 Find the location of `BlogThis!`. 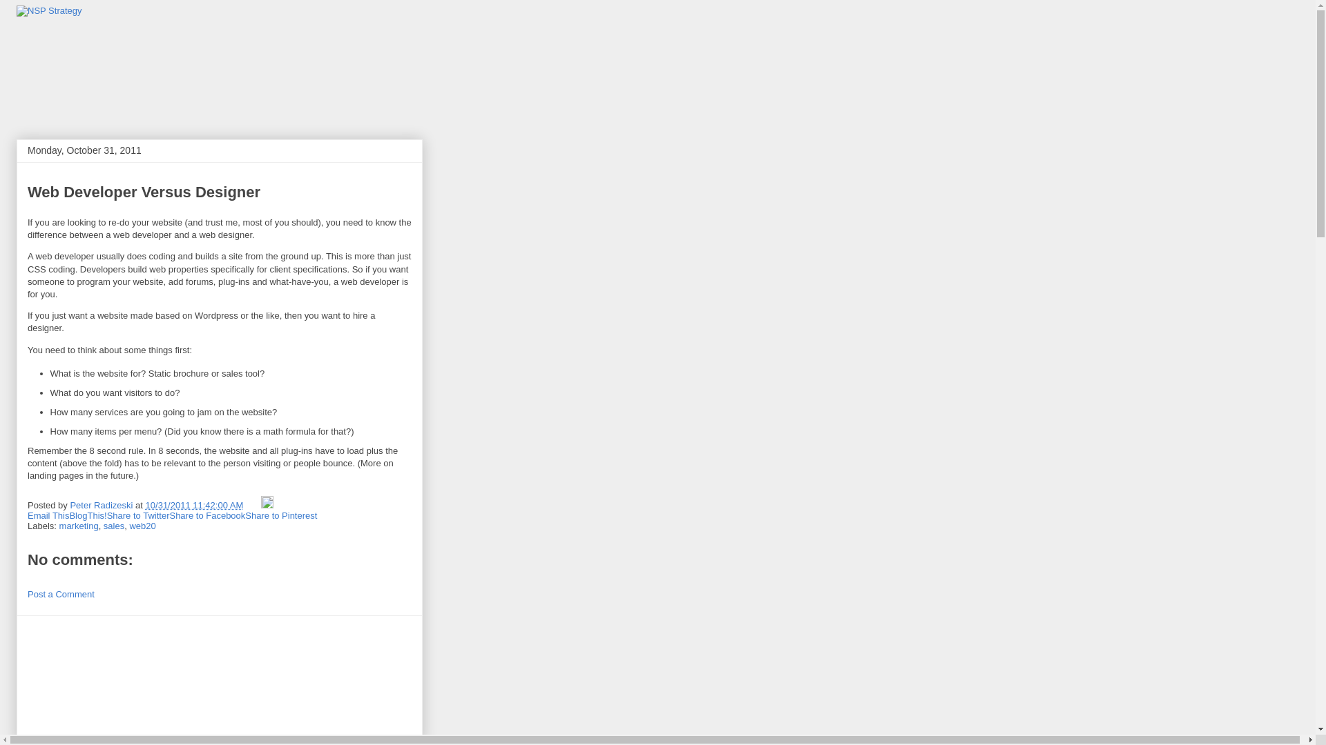

BlogThis! is located at coordinates (87, 515).